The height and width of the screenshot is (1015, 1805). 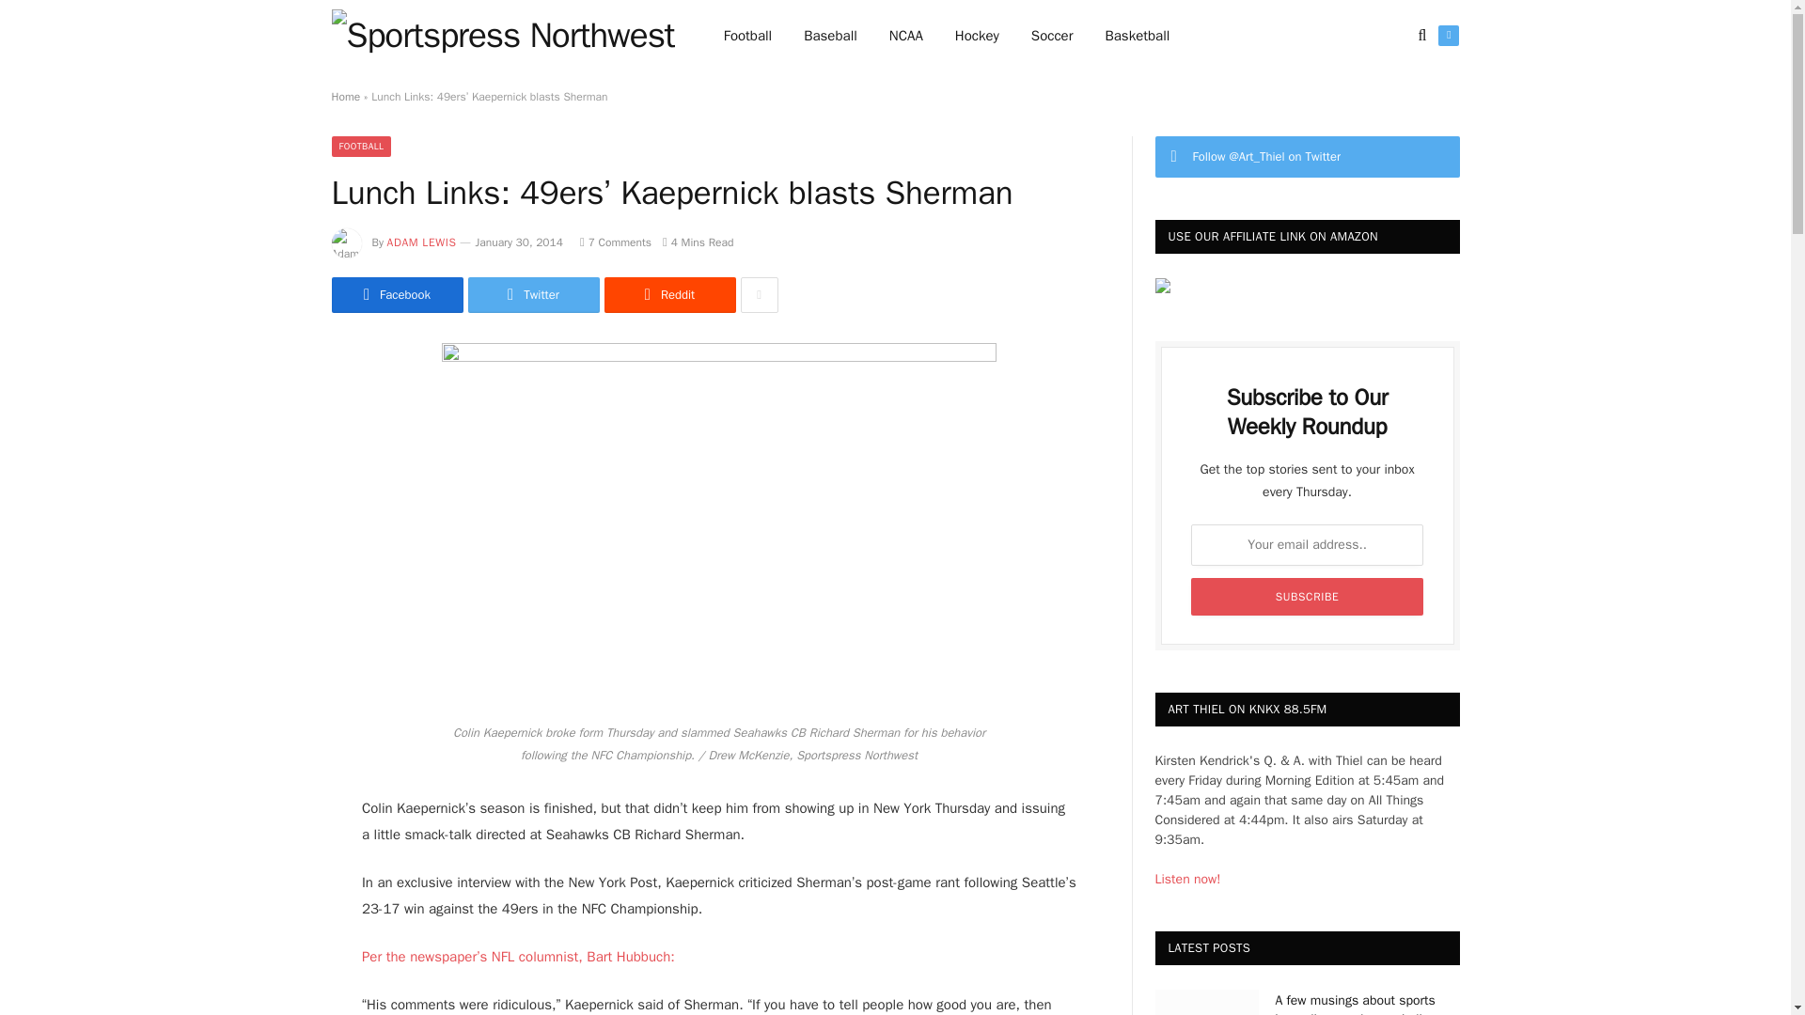 What do you see at coordinates (421, 242) in the screenshot?
I see `Posts by Adam Lewis` at bounding box center [421, 242].